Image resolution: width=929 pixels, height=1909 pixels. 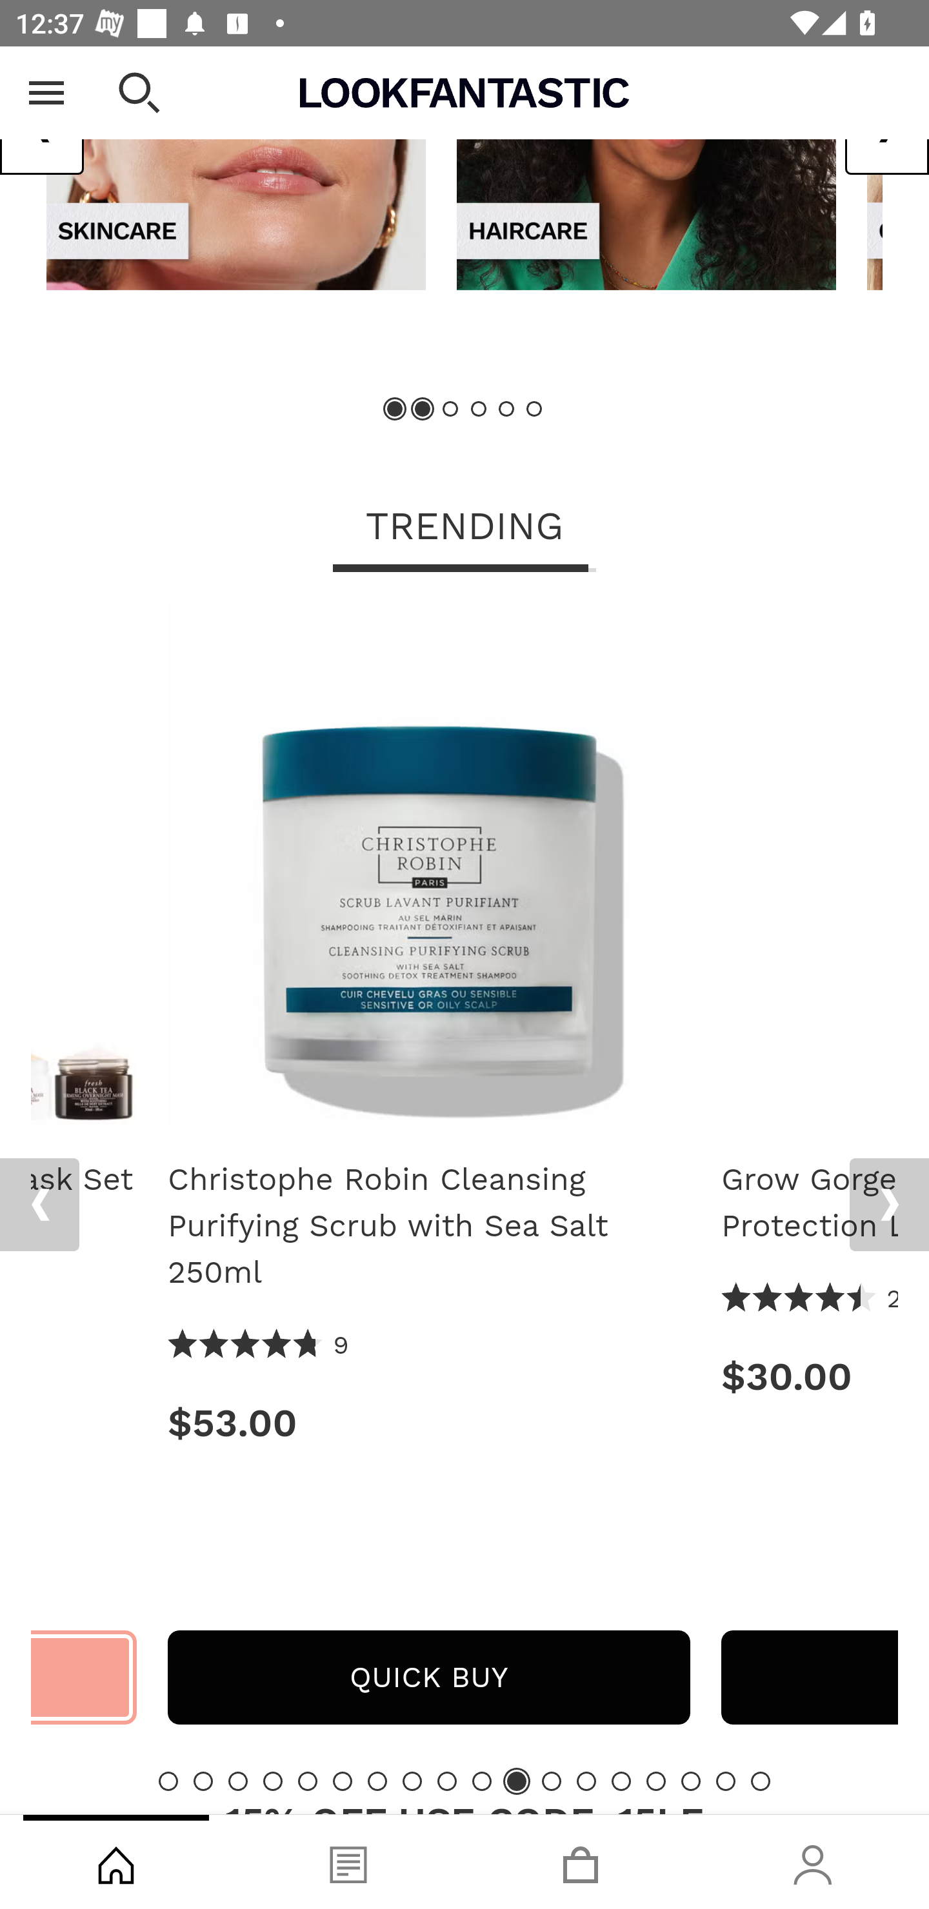 What do you see at coordinates (39, 1204) in the screenshot?
I see `Previous` at bounding box center [39, 1204].